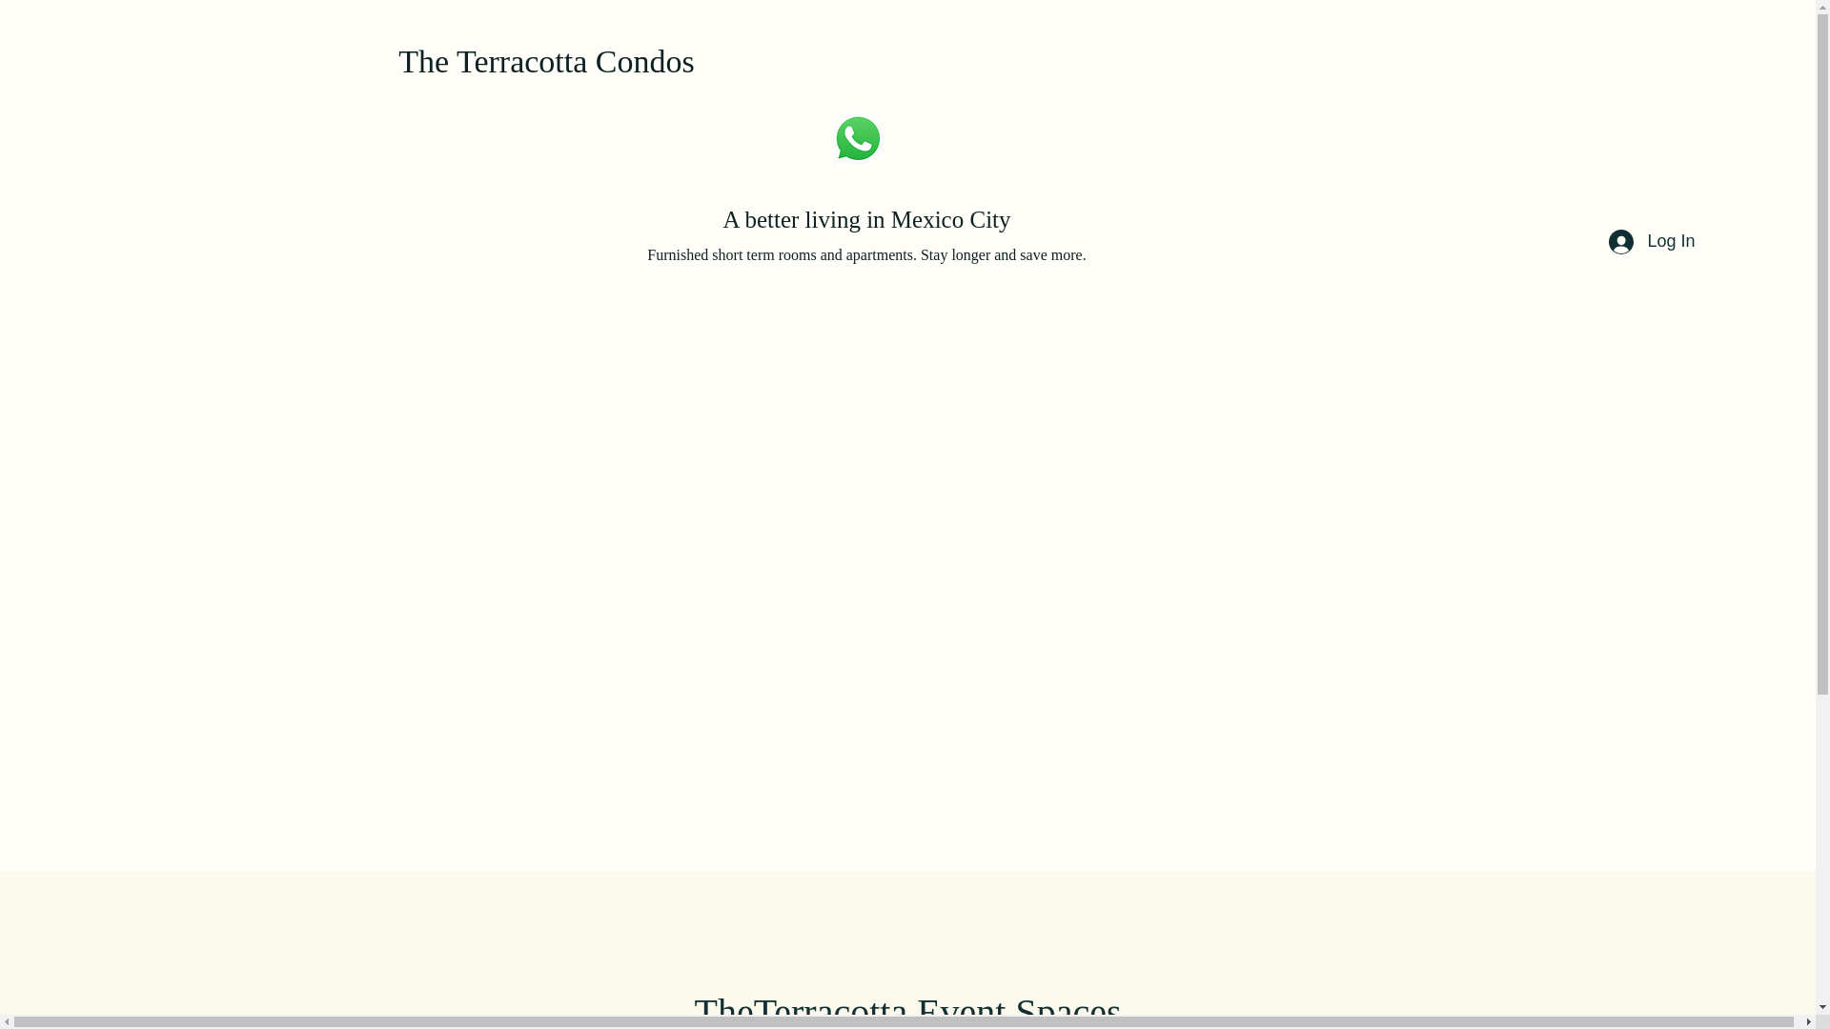 The height and width of the screenshot is (1029, 1830). Describe the element at coordinates (1651, 242) in the screenshot. I see `Log In` at that location.